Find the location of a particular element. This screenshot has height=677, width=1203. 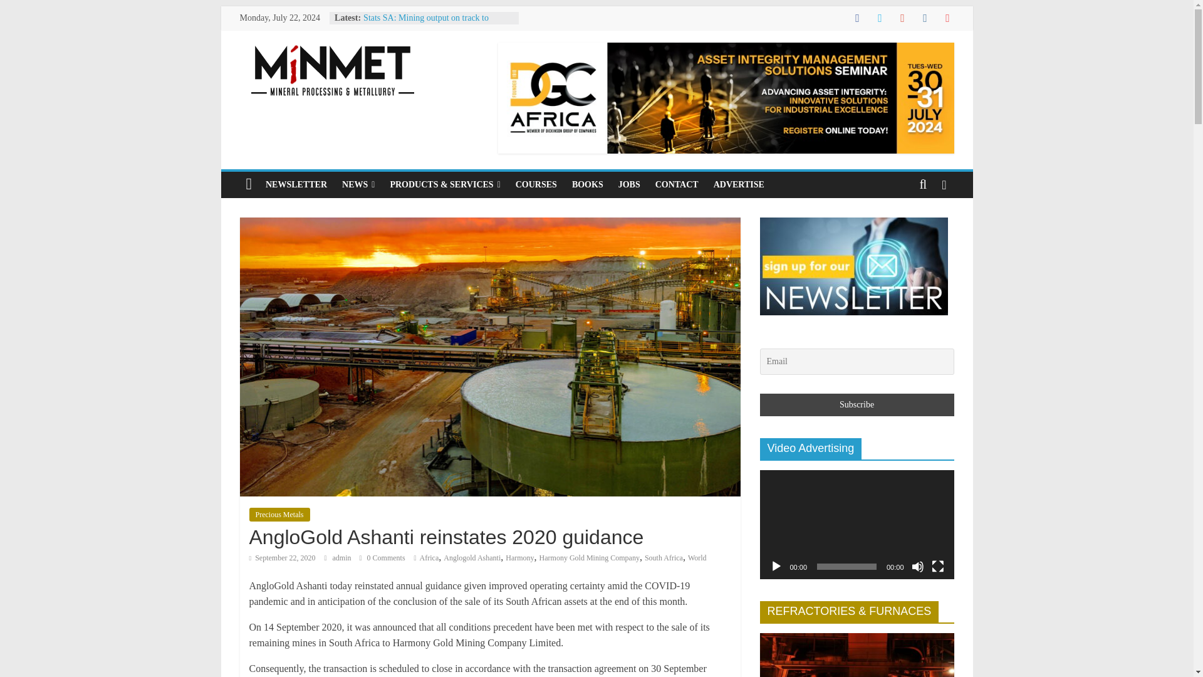

0 Comments is located at coordinates (382, 558).